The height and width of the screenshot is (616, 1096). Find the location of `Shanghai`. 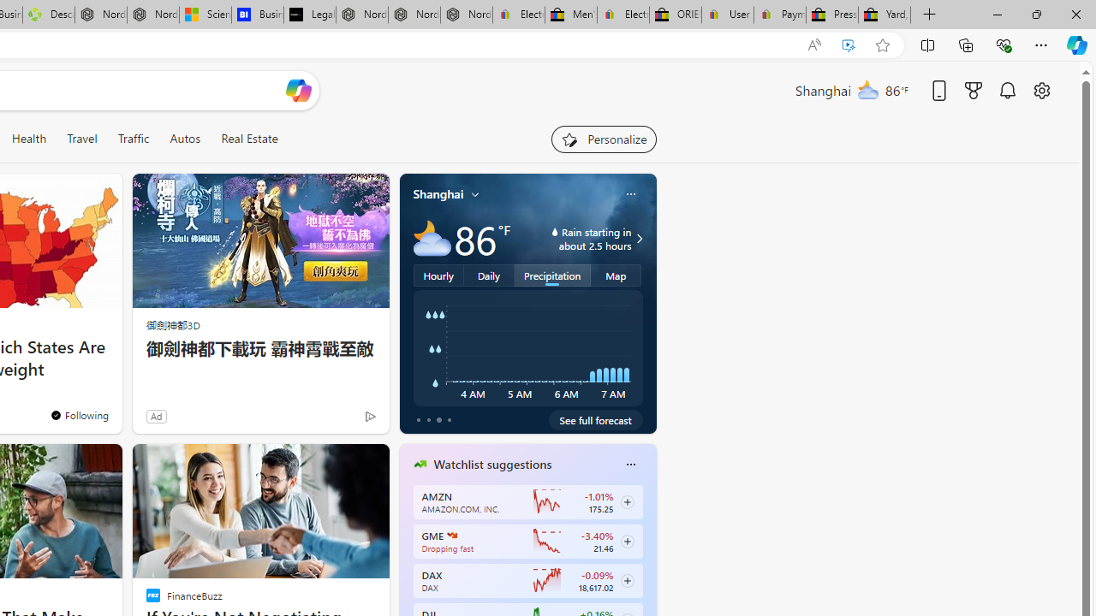

Shanghai is located at coordinates (438, 194).